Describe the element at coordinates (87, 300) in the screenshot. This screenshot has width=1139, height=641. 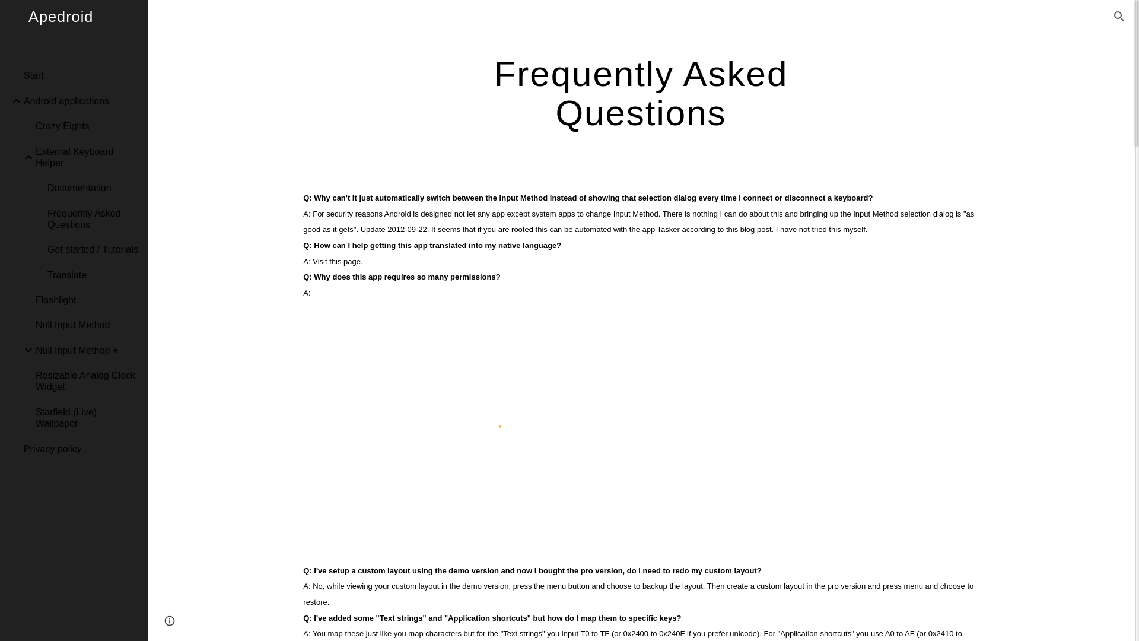
I see `Flashlight` at that location.